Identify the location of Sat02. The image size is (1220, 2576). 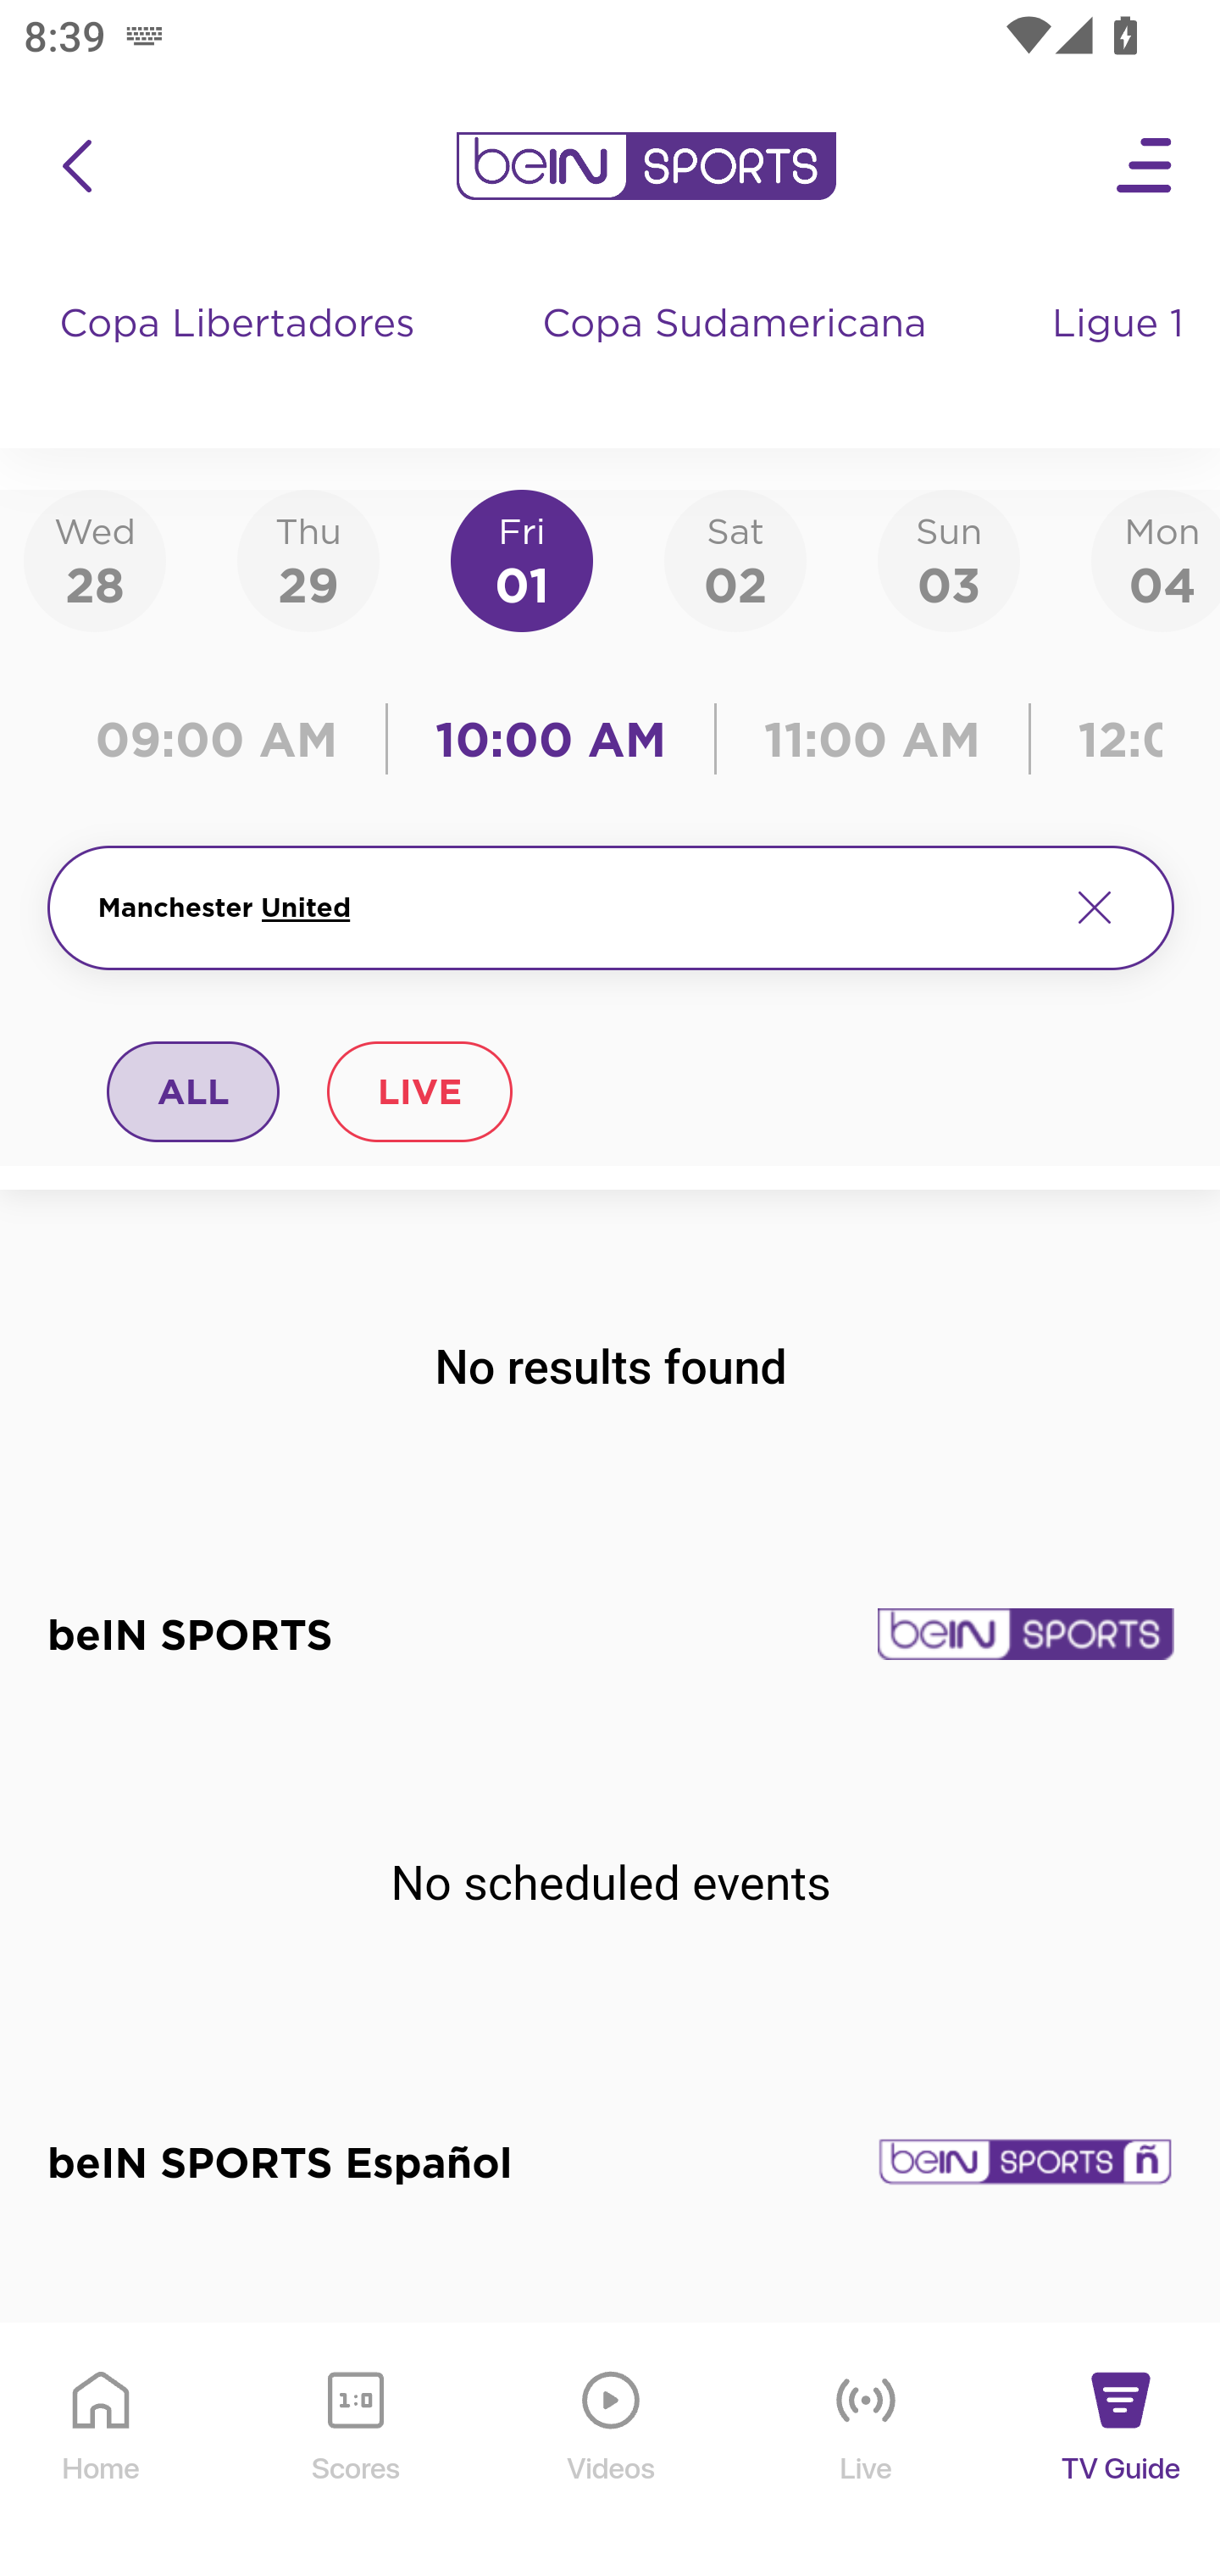
(735, 559).